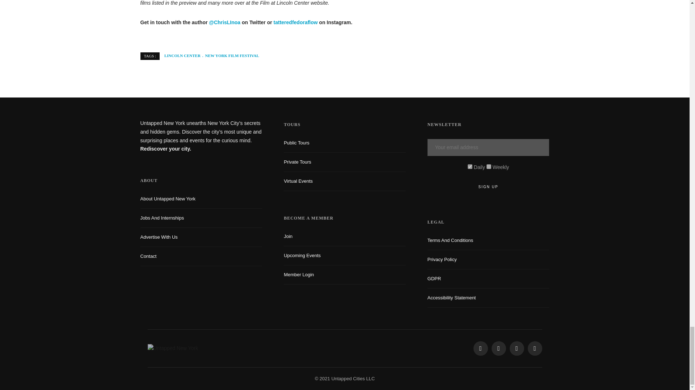  Describe the element at coordinates (488, 187) in the screenshot. I see `Sign up` at that location.